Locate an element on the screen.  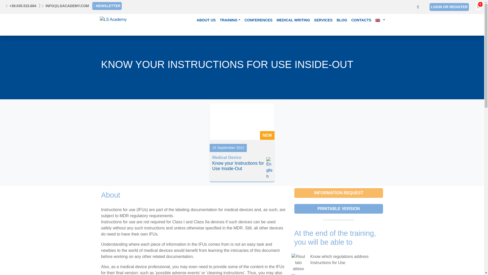
BLOG is located at coordinates (342, 20).